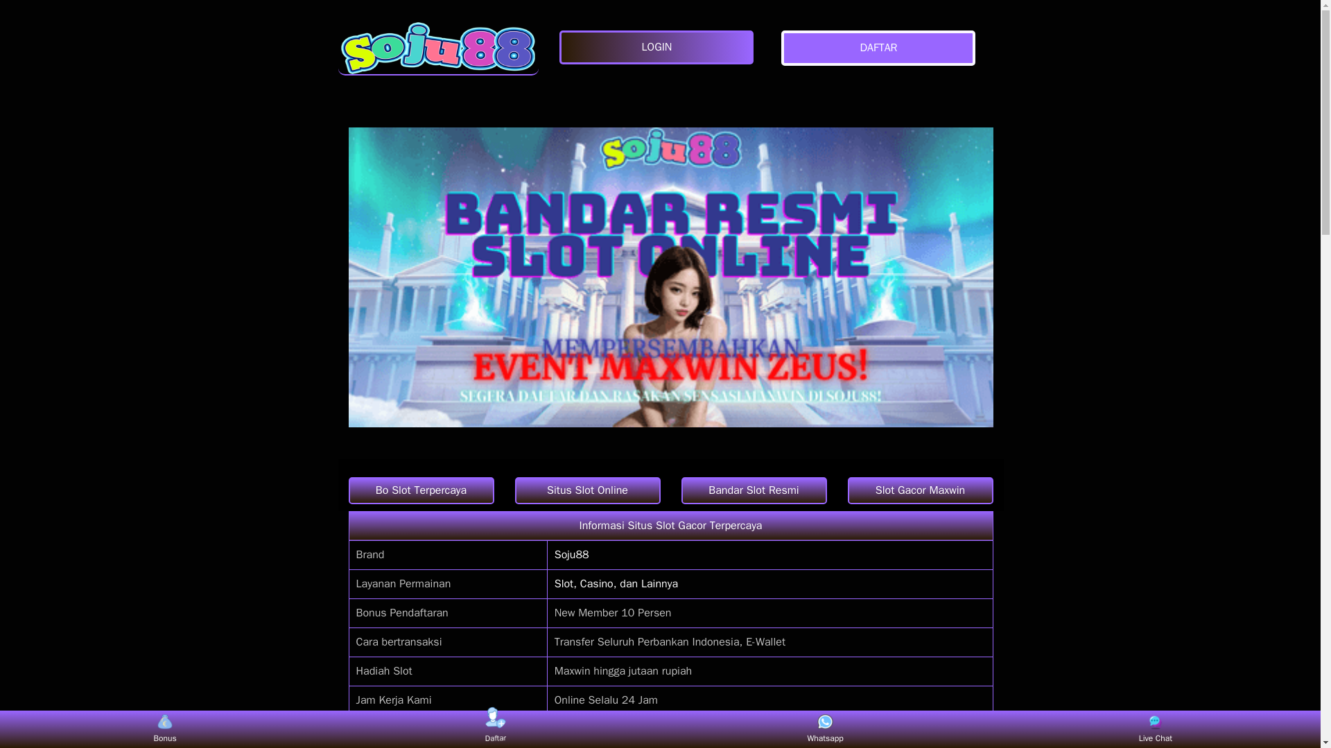  Describe the element at coordinates (165, 729) in the screenshot. I see `Bonus` at that location.